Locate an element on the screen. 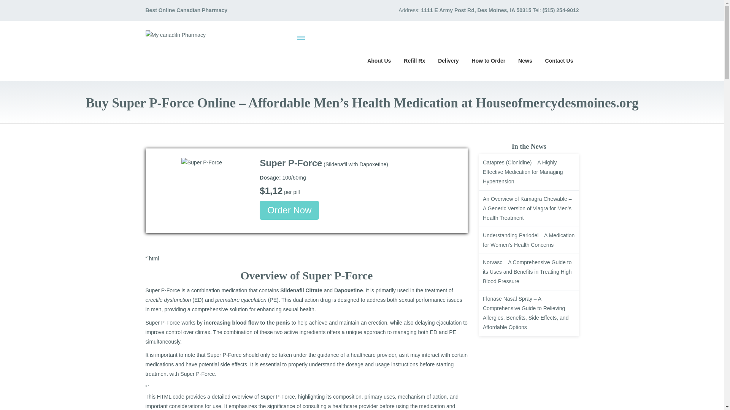 Image resolution: width=730 pixels, height=410 pixels. Order Now is located at coordinates (289, 210).